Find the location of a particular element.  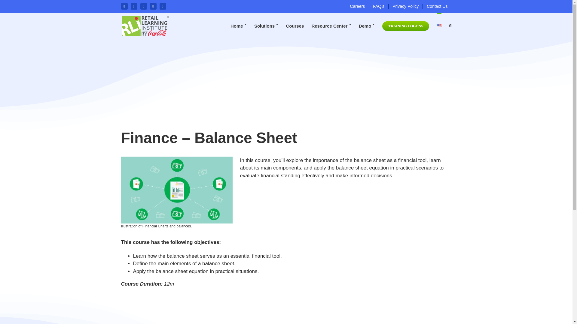

Twitter is located at coordinates (133, 6).